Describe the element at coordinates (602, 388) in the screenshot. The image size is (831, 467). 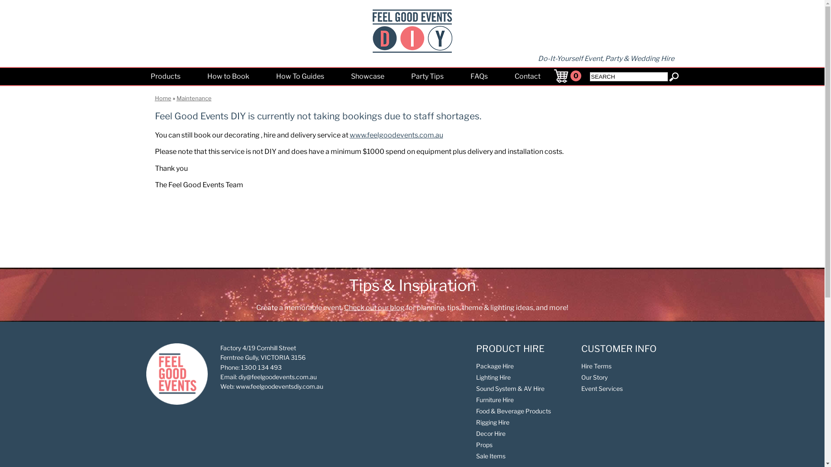
I see `Event Services` at that location.